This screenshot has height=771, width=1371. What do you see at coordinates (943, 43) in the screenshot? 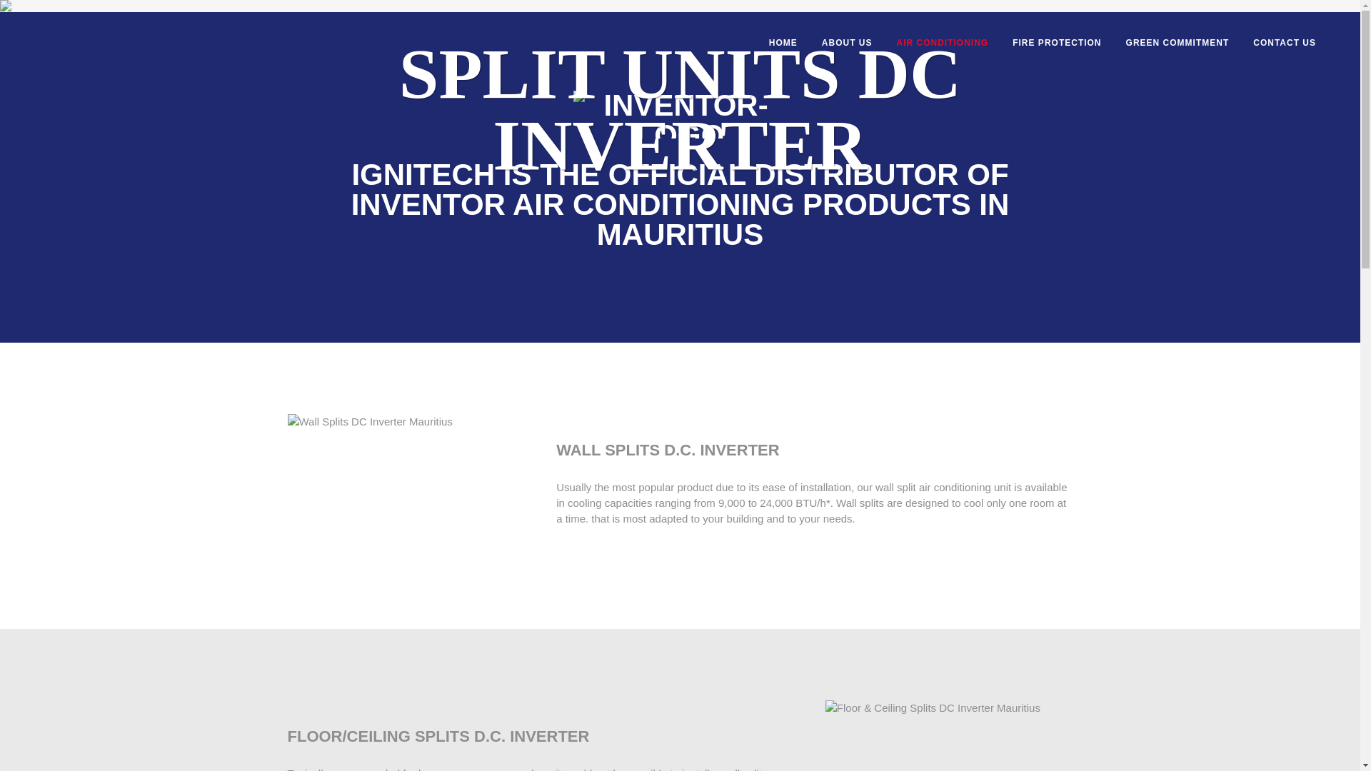
I see `AIR CONDITIONING` at bounding box center [943, 43].